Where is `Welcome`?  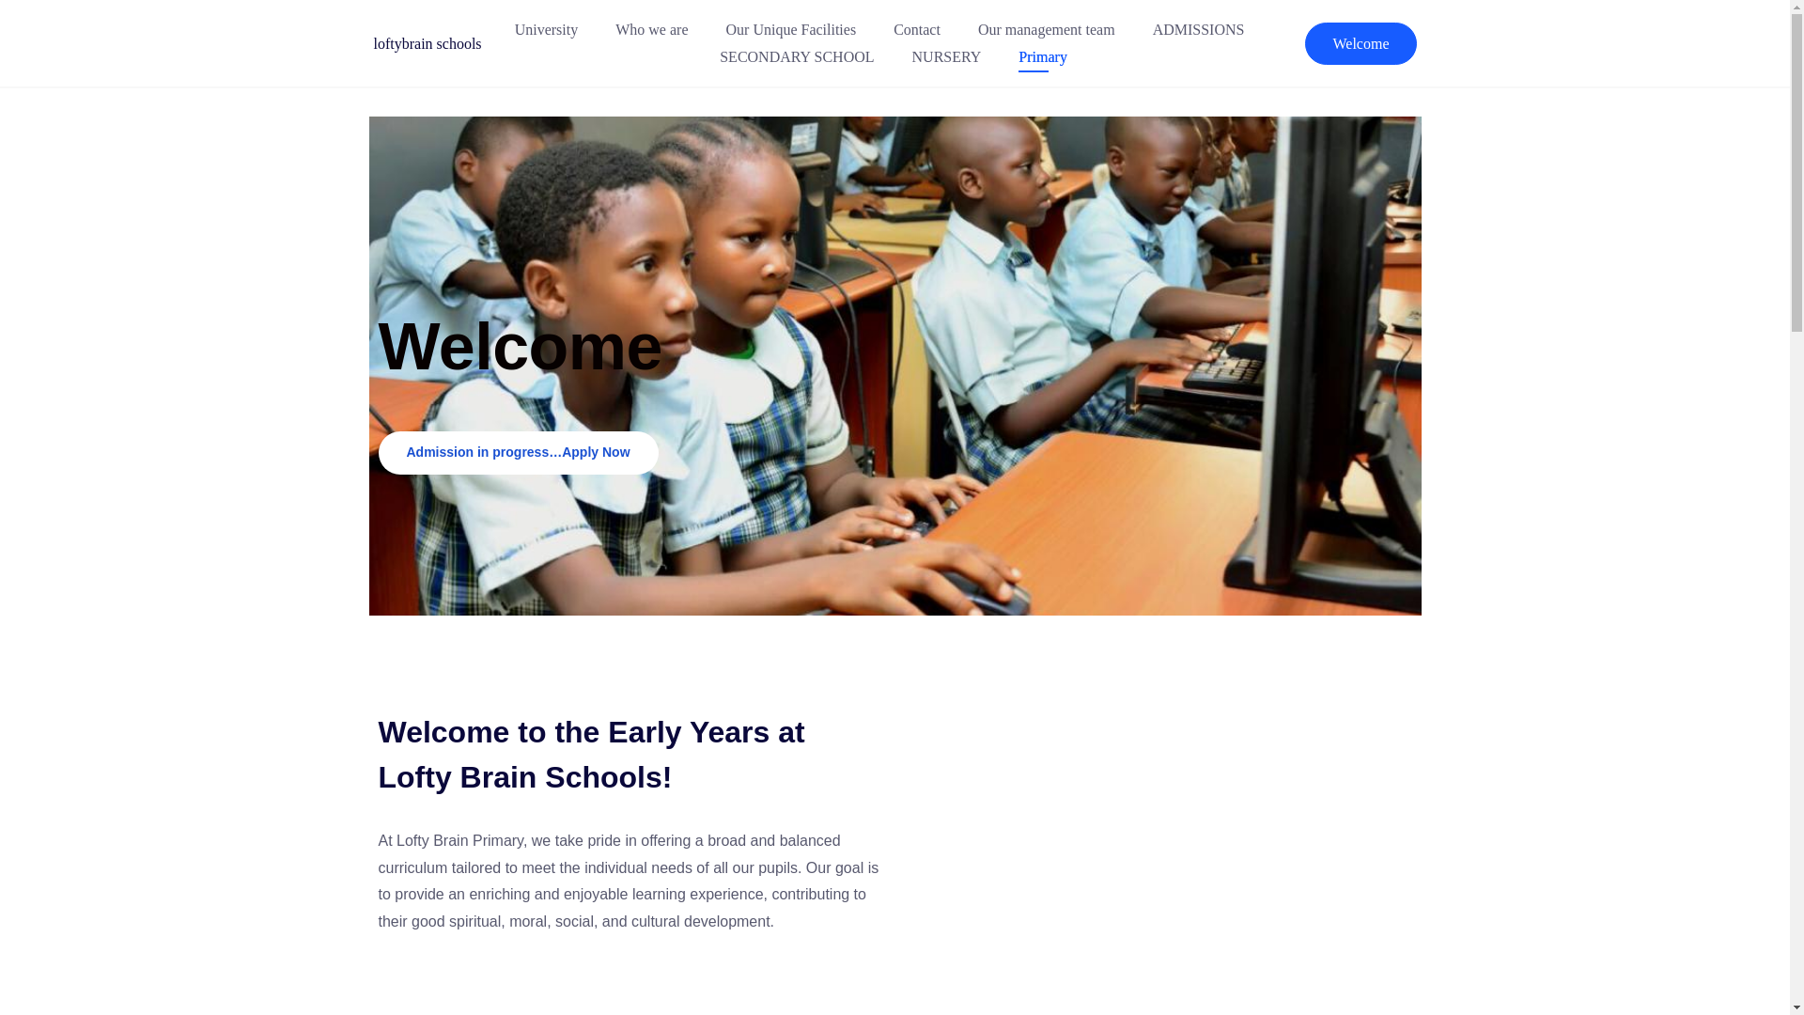 Welcome is located at coordinates (1361, 43).